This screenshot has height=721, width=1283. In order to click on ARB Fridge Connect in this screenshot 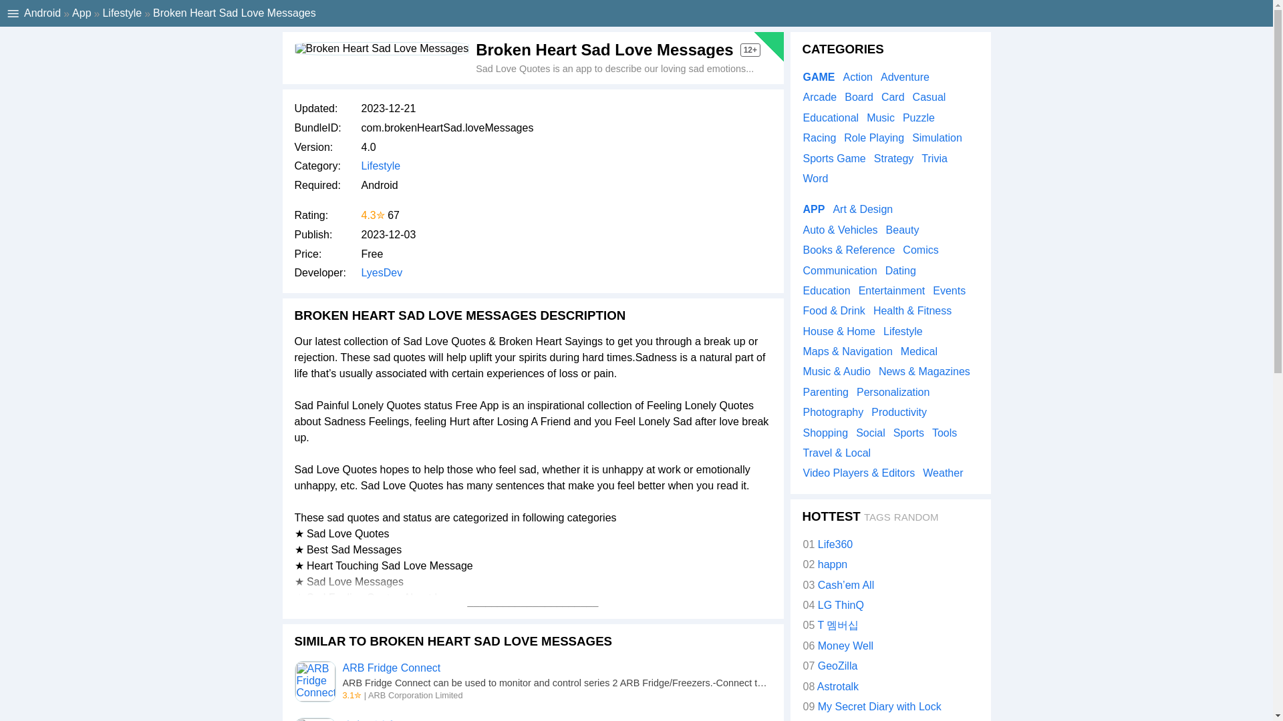, I will do `click(391, 668)`.